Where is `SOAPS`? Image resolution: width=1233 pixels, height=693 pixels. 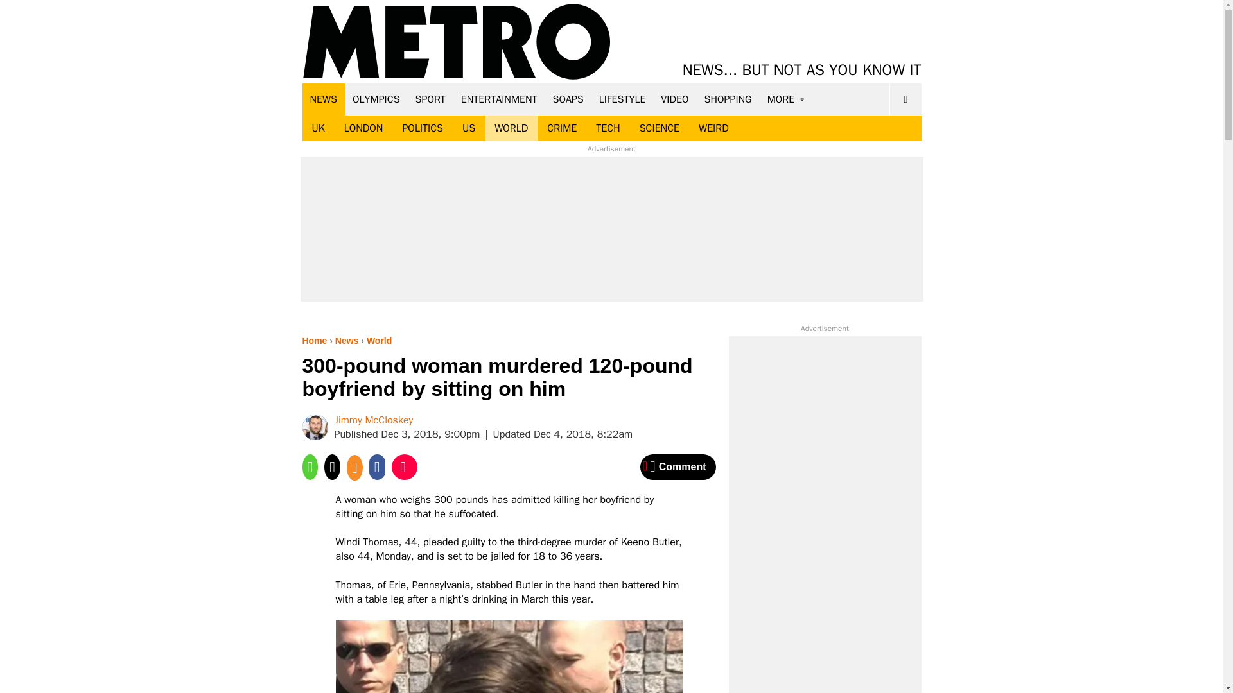
SOAPS is located at coordinates (568, 99).